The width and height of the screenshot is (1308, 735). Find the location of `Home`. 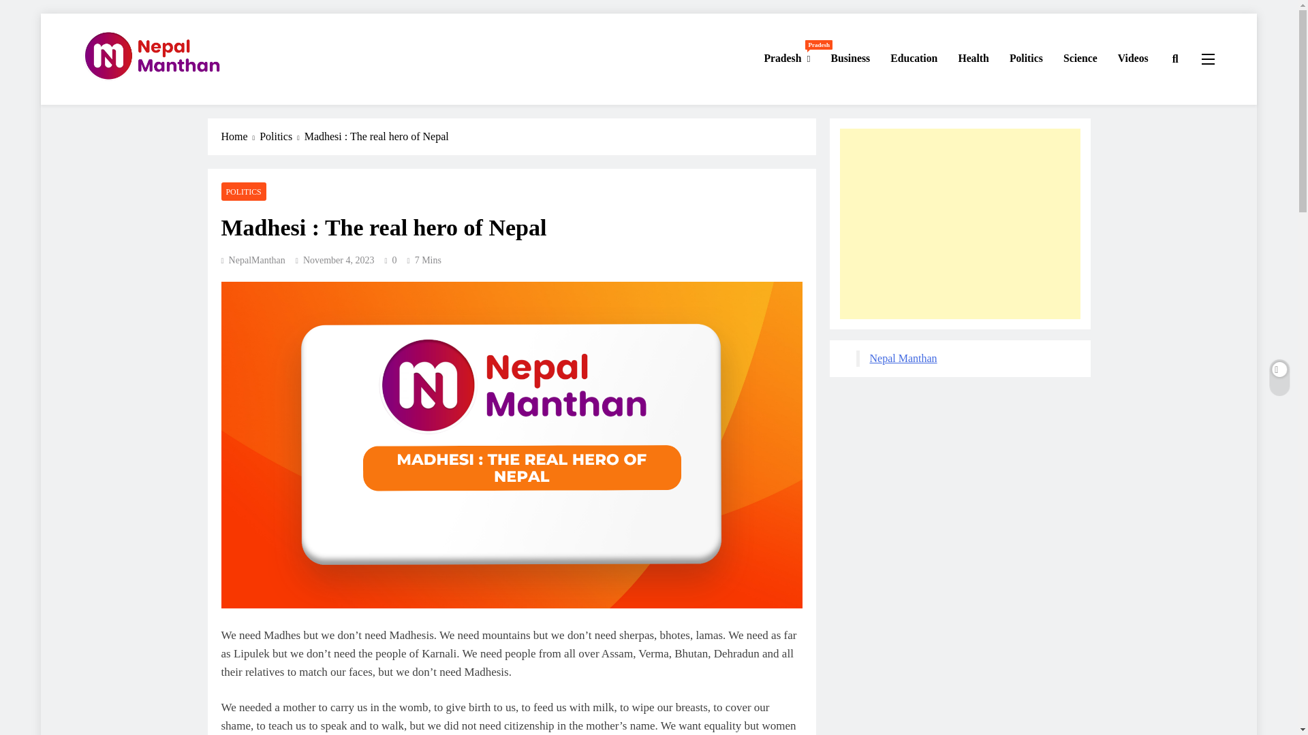

Home is located at coordinates (240, 135).